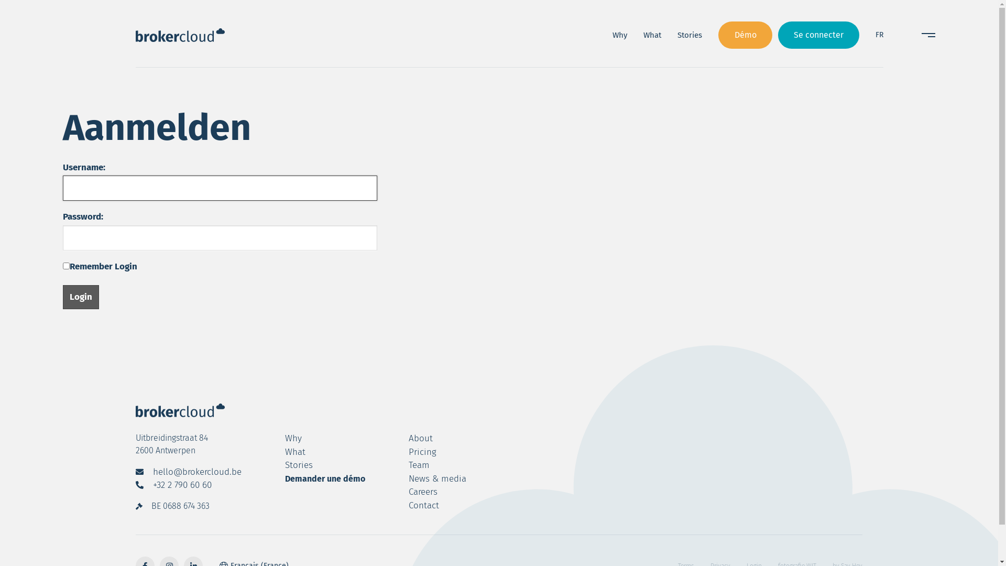 This screenshot has height=566, width=1006. I want to click on about, so click(421, 439).